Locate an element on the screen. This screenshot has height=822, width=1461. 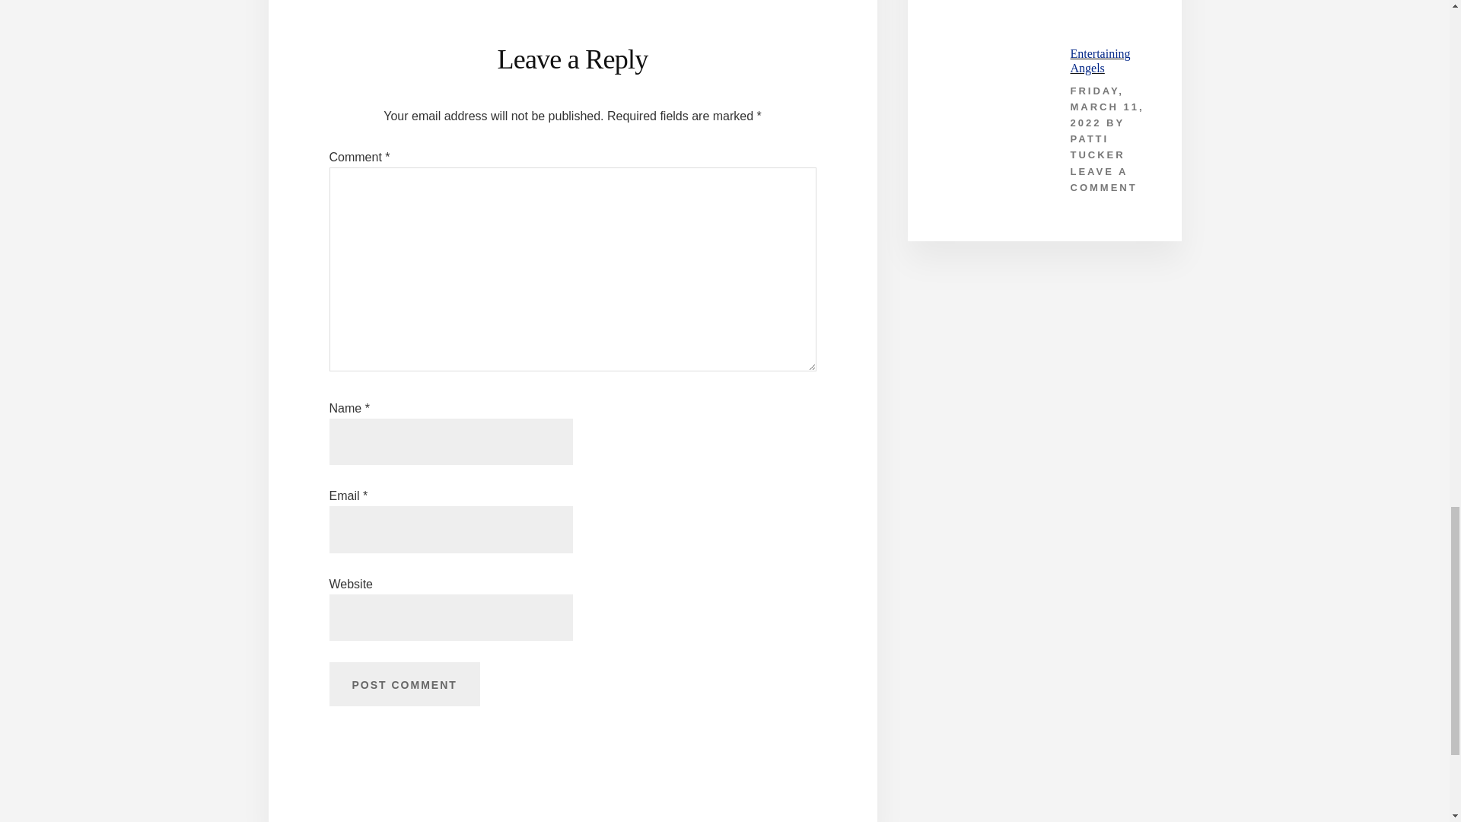
Post Comment is located at coordinates (403, 683).